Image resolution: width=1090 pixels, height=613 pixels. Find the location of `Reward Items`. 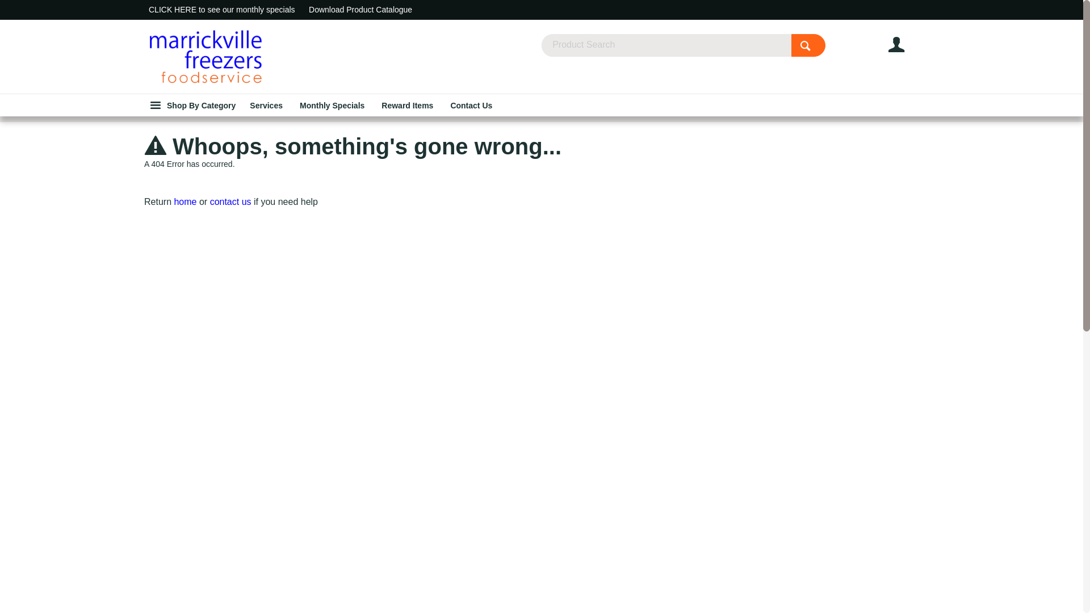

Reward Items is located at coordinates (408, 106).